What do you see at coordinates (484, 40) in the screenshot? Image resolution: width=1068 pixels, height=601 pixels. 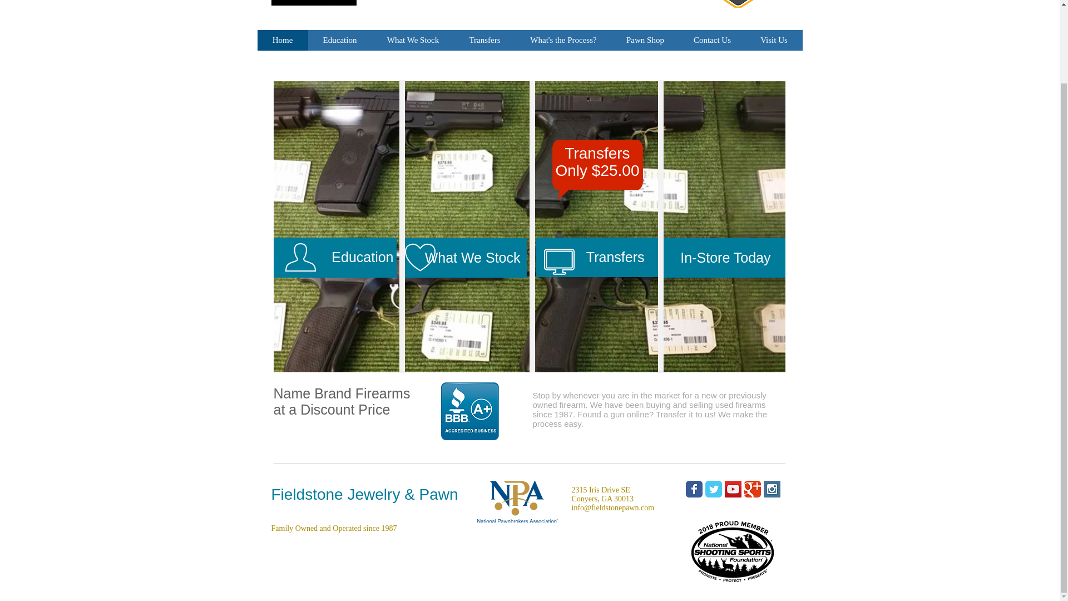 I see `Transfers` at bounding box center [484, 40].